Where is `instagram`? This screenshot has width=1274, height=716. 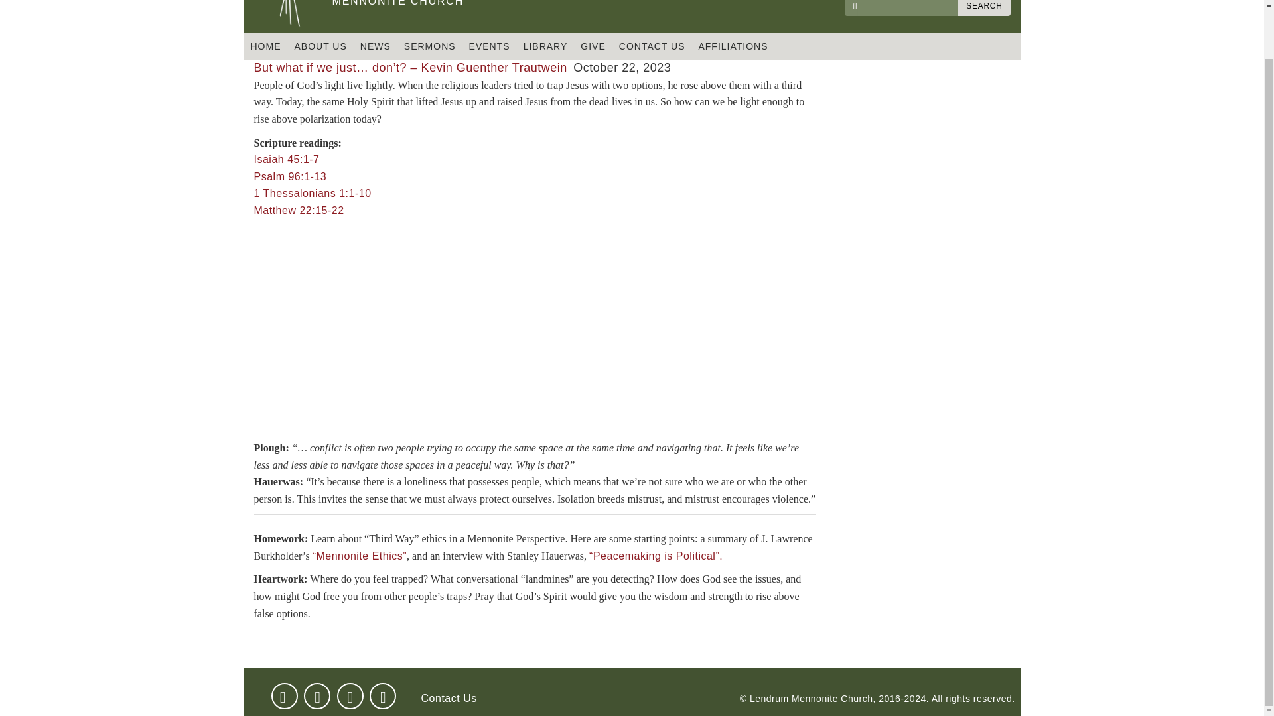
instagram is located at coordinates (320, 46).